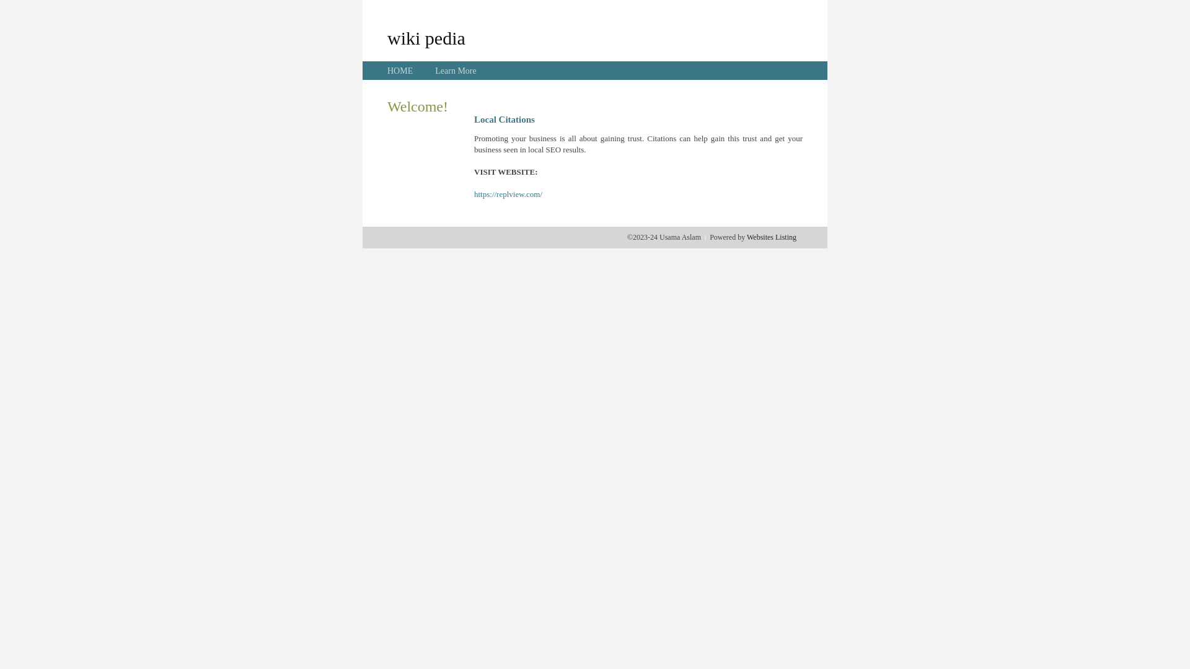 Image resolution: width=1190 pixels, height=669 pixels. What do you see at coordinates (426, 38) in the screenshot?
I see `wiki pedia` at bounding box center [426, 38].